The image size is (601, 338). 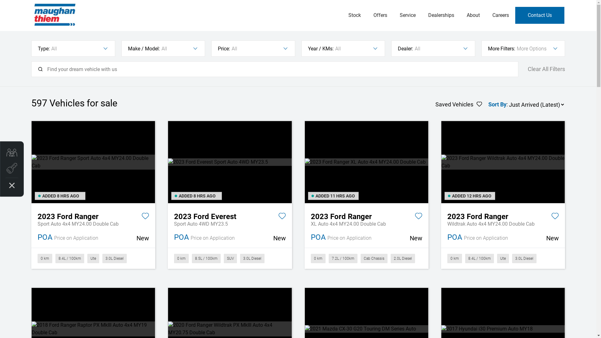 What do you see at coordinates (380, 15) in the screenshot?
I see `Offers` at bounding box center [380, 15].